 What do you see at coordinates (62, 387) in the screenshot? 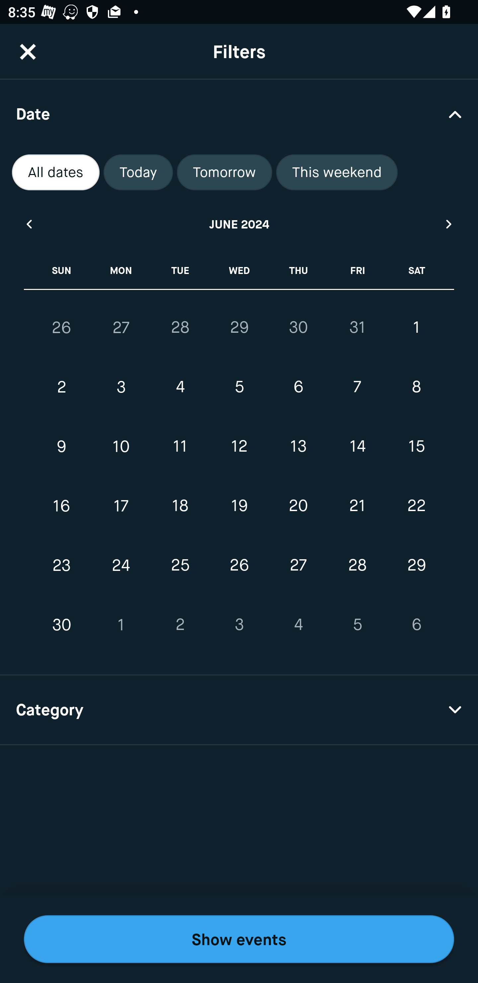
I see `2` at bounding box center [62, 387].